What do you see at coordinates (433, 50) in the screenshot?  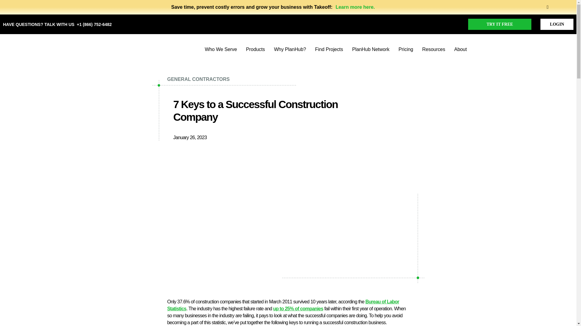 I see `Resources` at bounding box center [433, 50].